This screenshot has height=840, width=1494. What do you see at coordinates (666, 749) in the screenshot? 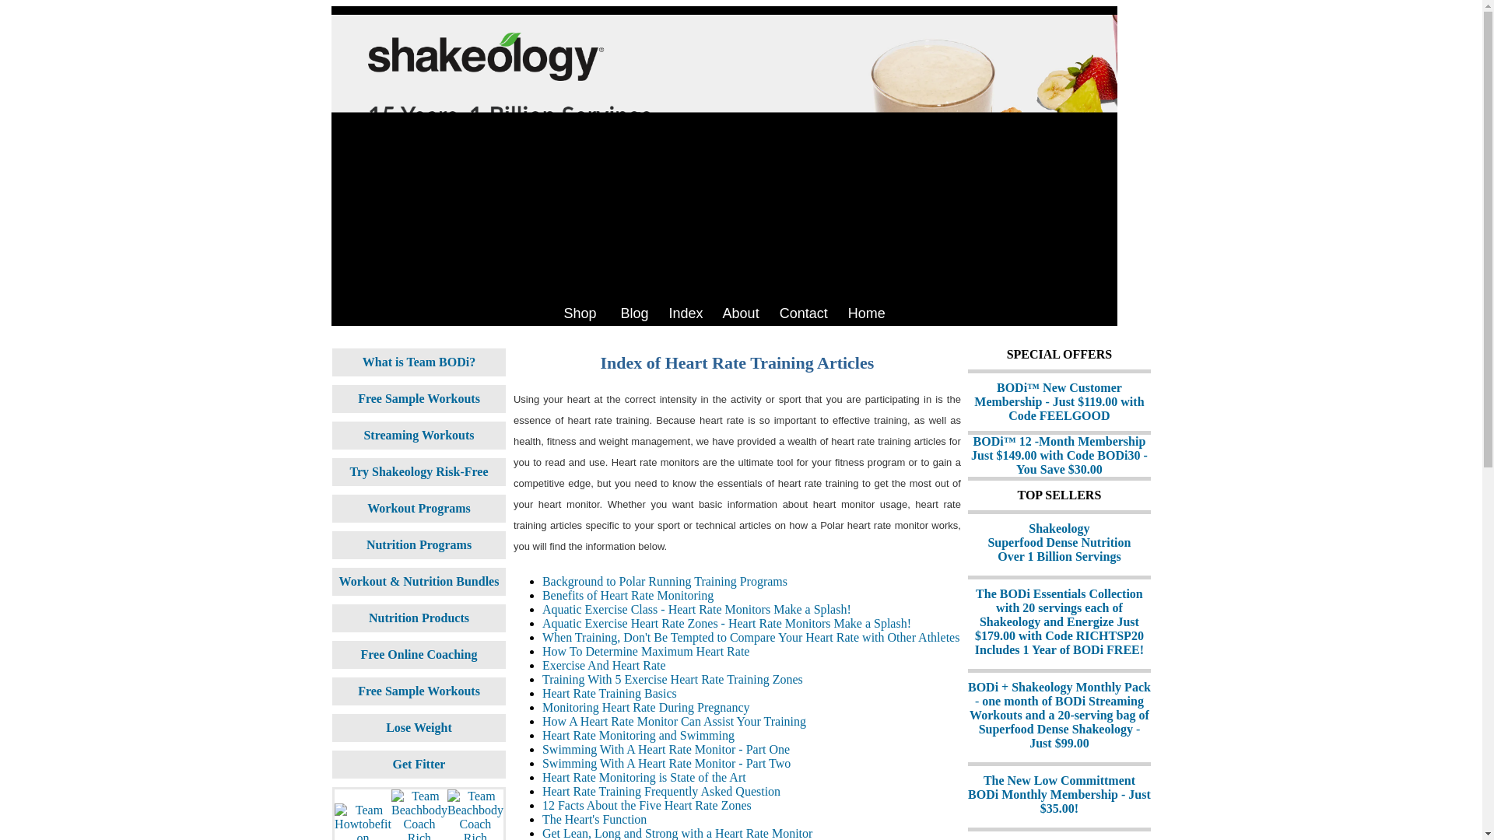
I see `Swimming With A Heart Rate Monitor - Part One` at bounding box center [666, 749].